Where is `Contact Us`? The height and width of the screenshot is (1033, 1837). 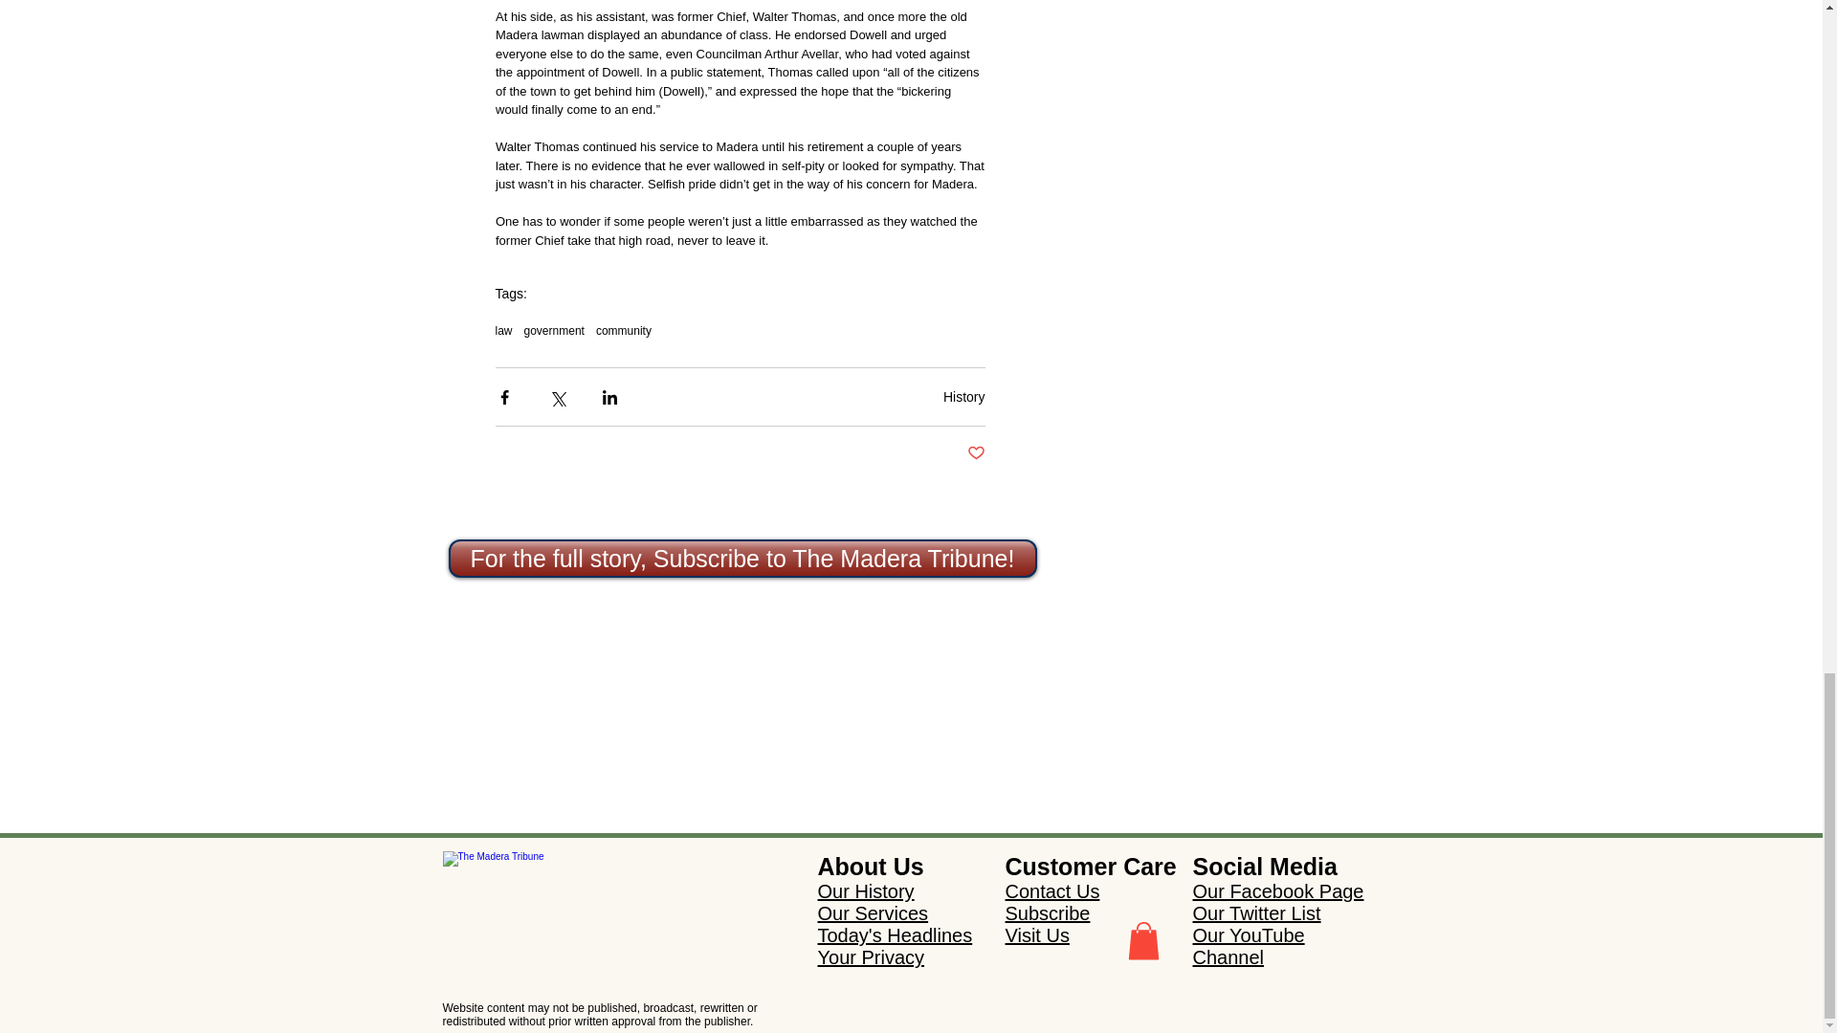
Contact Us is located at coordinates (1051, 891).